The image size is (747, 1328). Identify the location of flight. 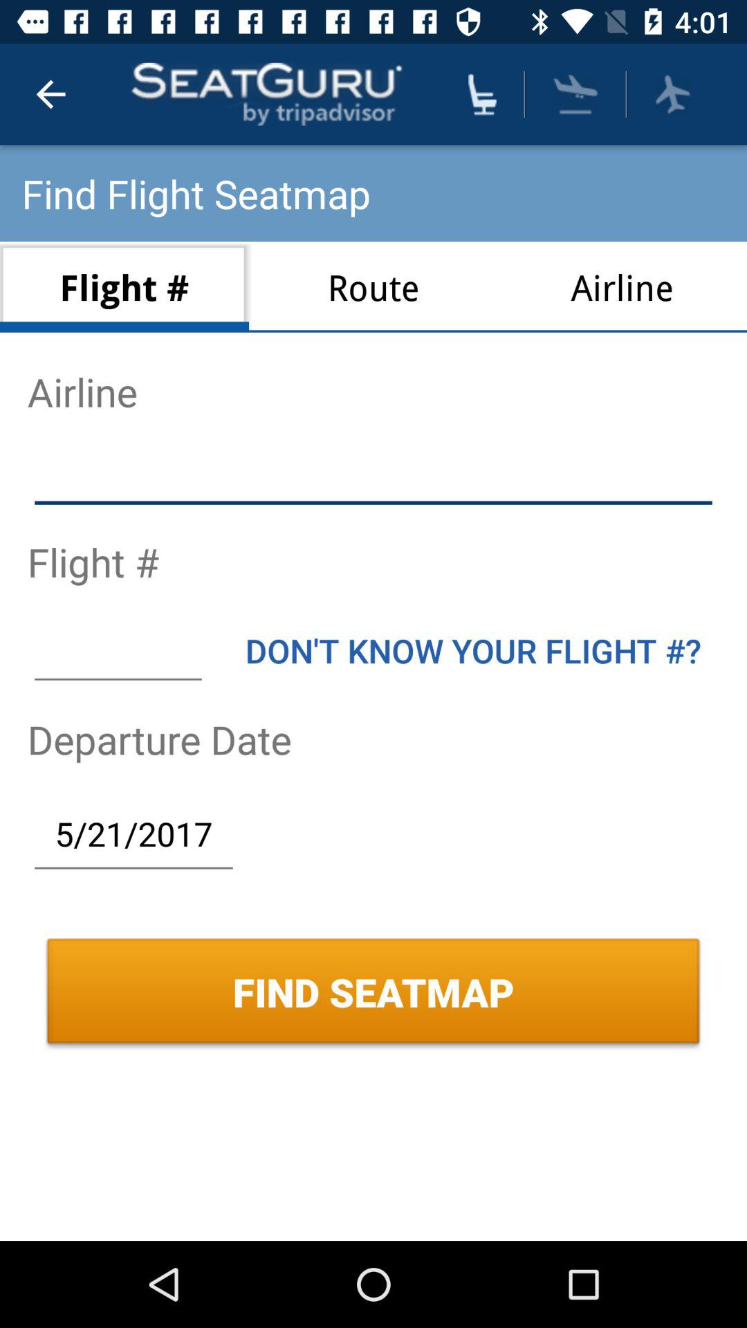
(575, 94).